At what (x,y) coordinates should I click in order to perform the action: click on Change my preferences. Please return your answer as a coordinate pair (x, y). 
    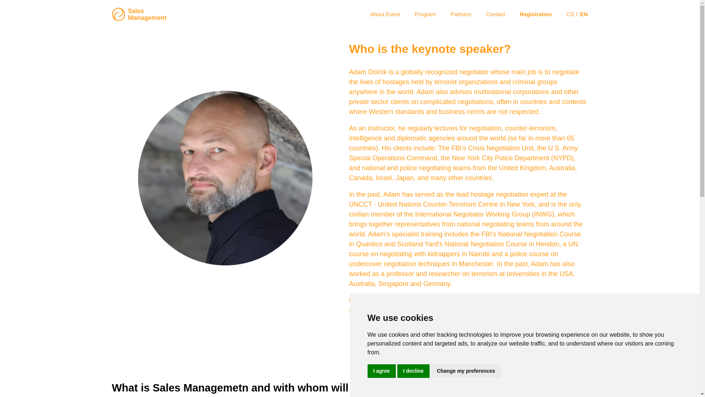
    Looking at the image, I should click on (466, 371).